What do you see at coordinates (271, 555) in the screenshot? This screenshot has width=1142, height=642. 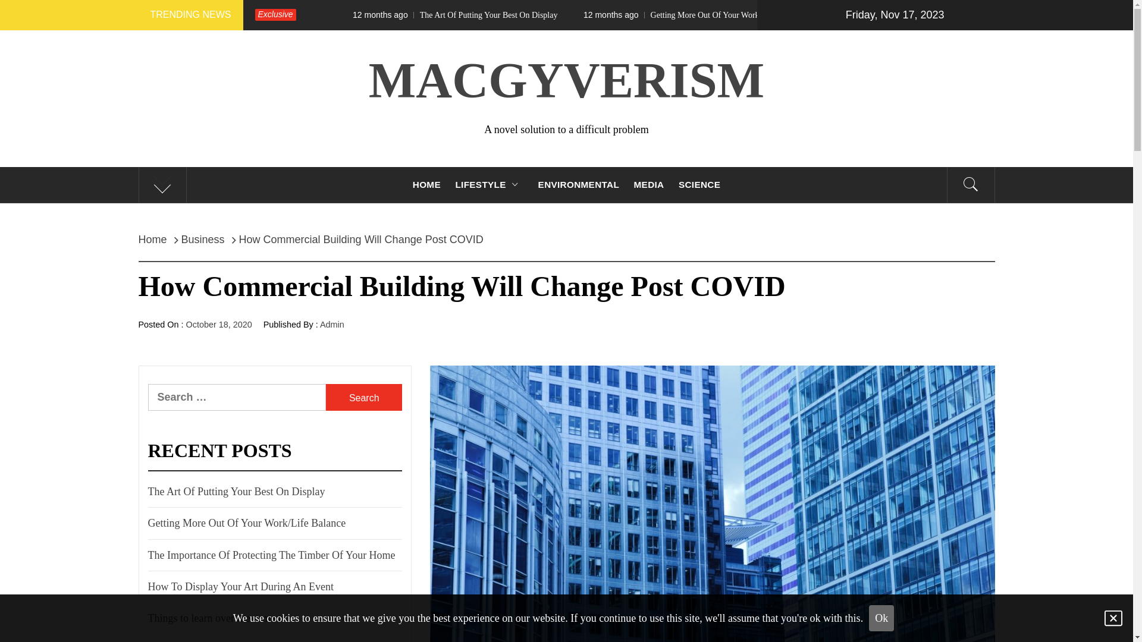 I see `The Importance Of Protecting The Timber Of Your Home` at bounding box center [271, 555].